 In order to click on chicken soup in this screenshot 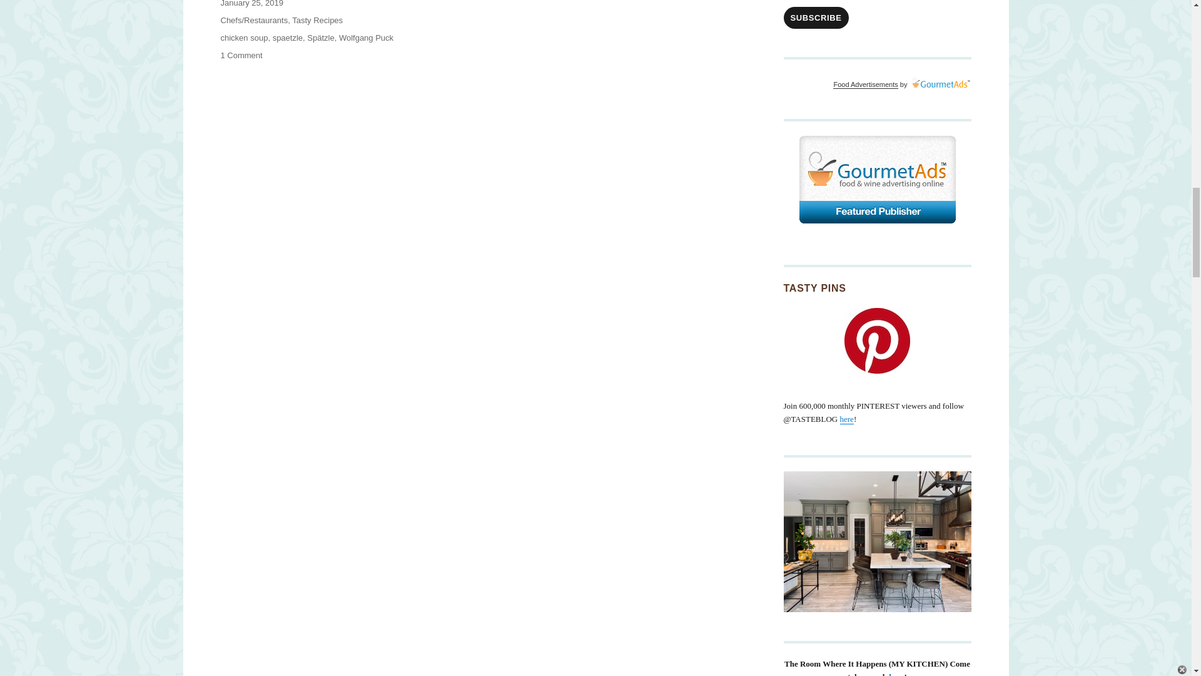, I will do `click(244, 38)`.